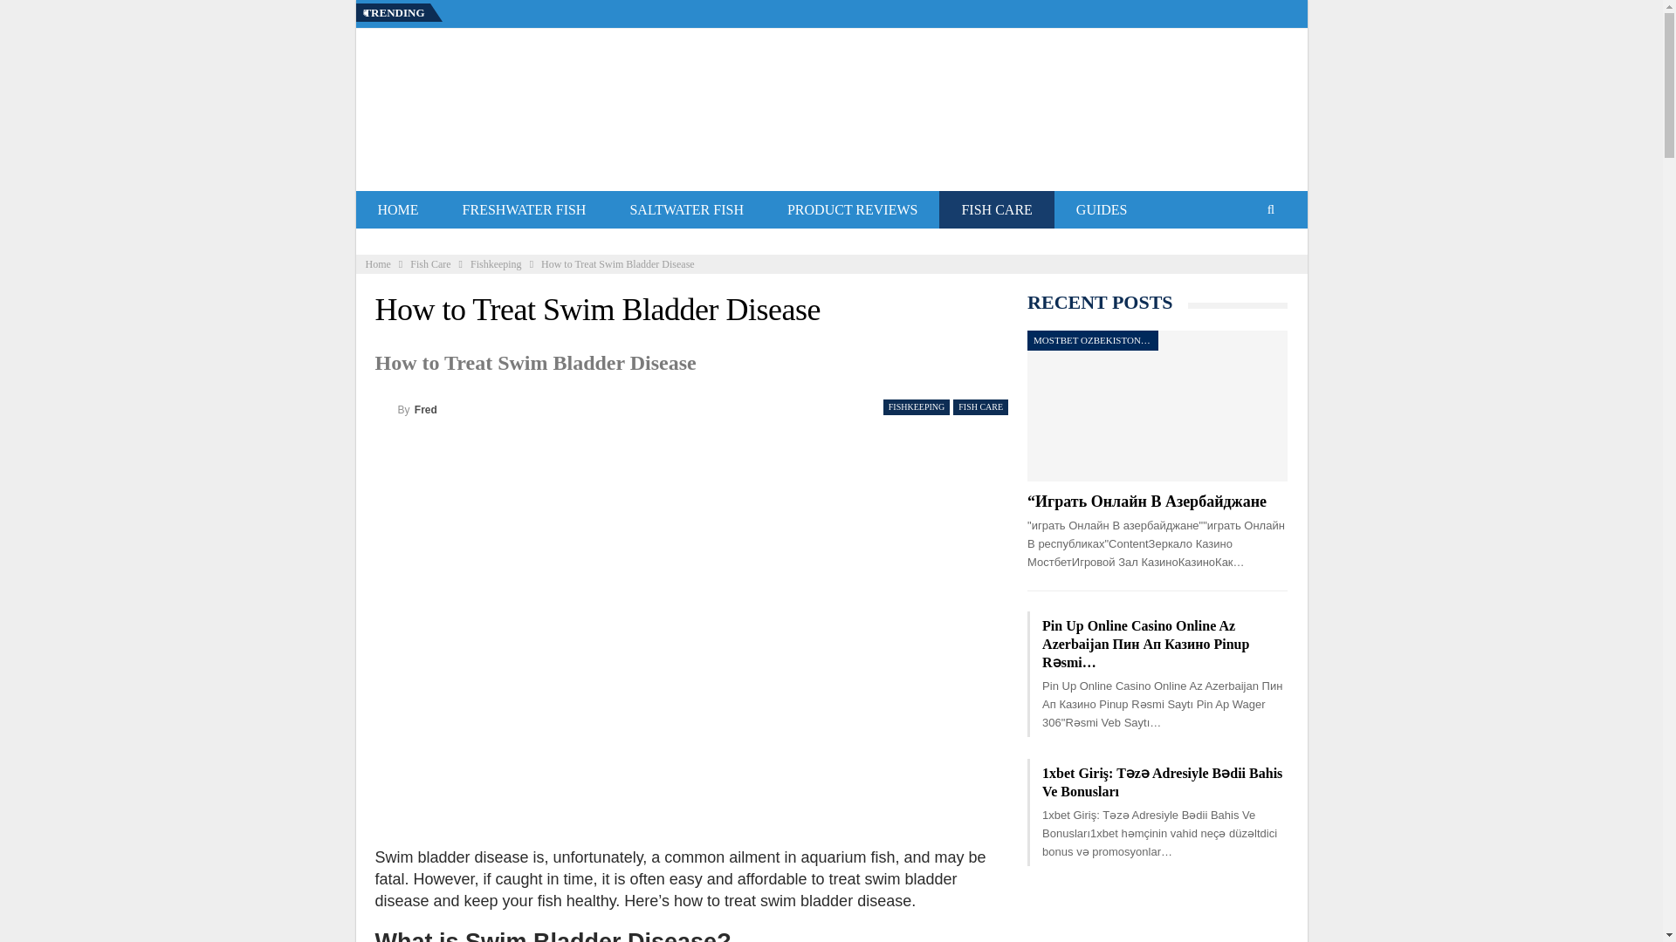 The image size is (1676, 942). What do you see at coordinates (686, 209) in the screenshot?
I see `SALTWATER FISH` at bounding box center [686, 209].